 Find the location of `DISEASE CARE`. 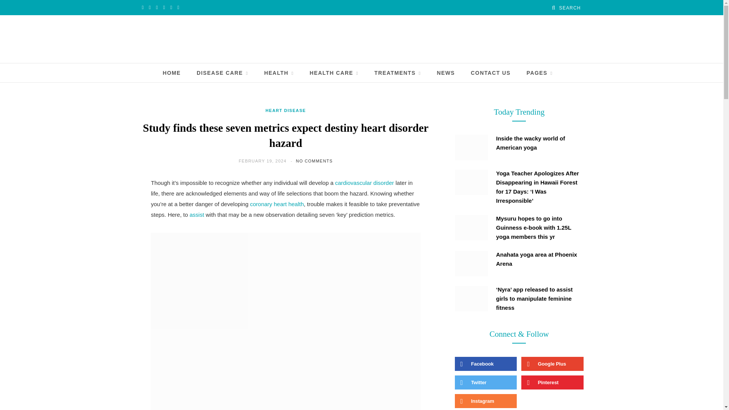

DISEASE CARE is located at coordinates (222, 73).